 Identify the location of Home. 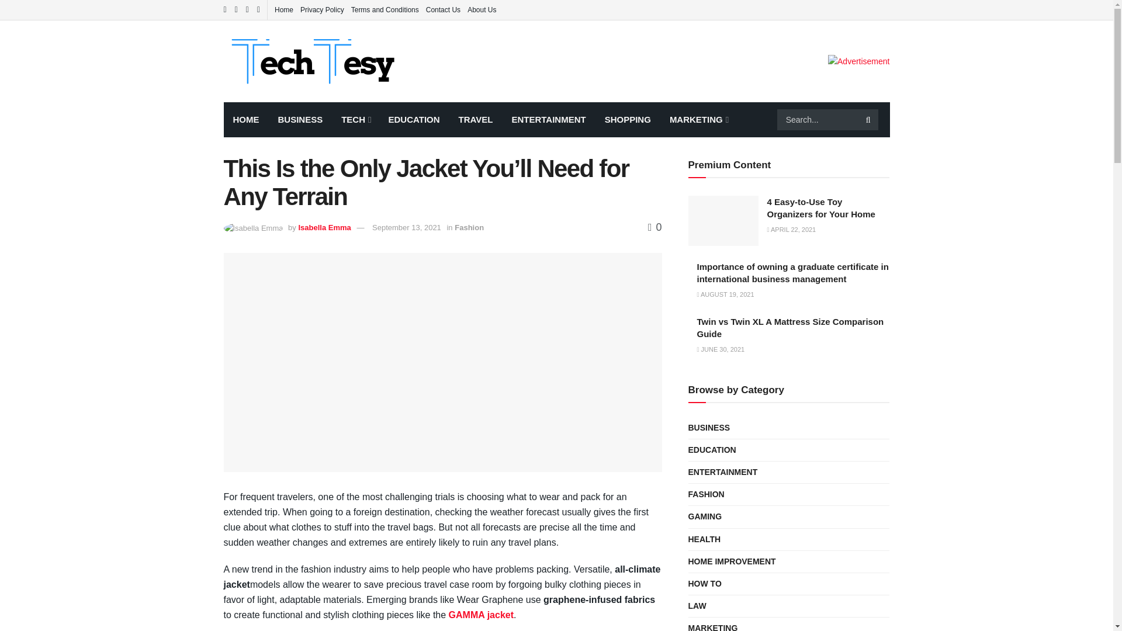
(284, 9).